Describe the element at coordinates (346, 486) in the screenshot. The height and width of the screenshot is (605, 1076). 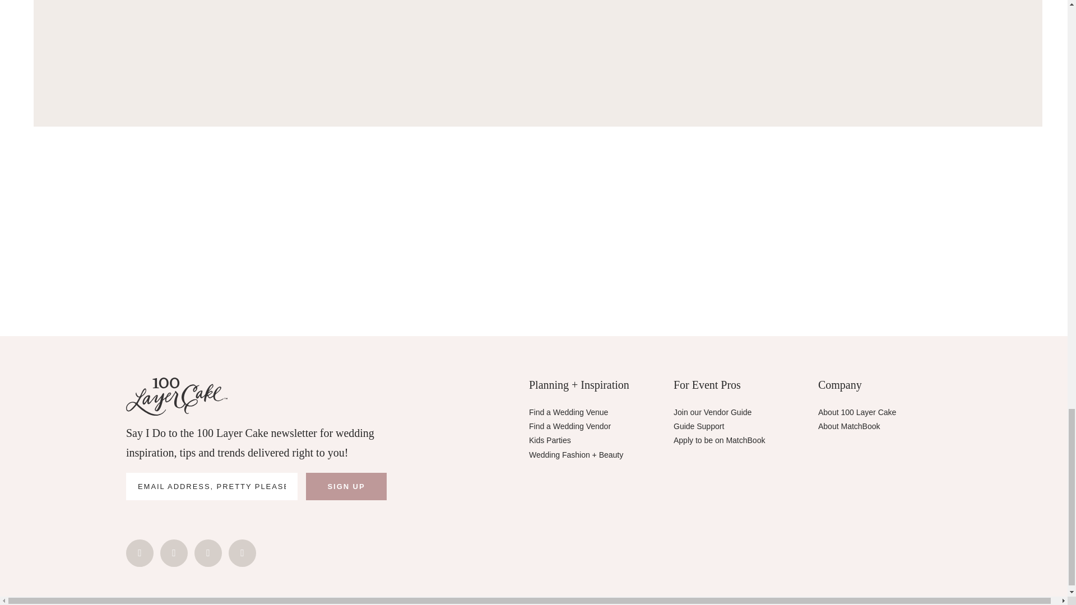
I see `Sign Up` at that location.